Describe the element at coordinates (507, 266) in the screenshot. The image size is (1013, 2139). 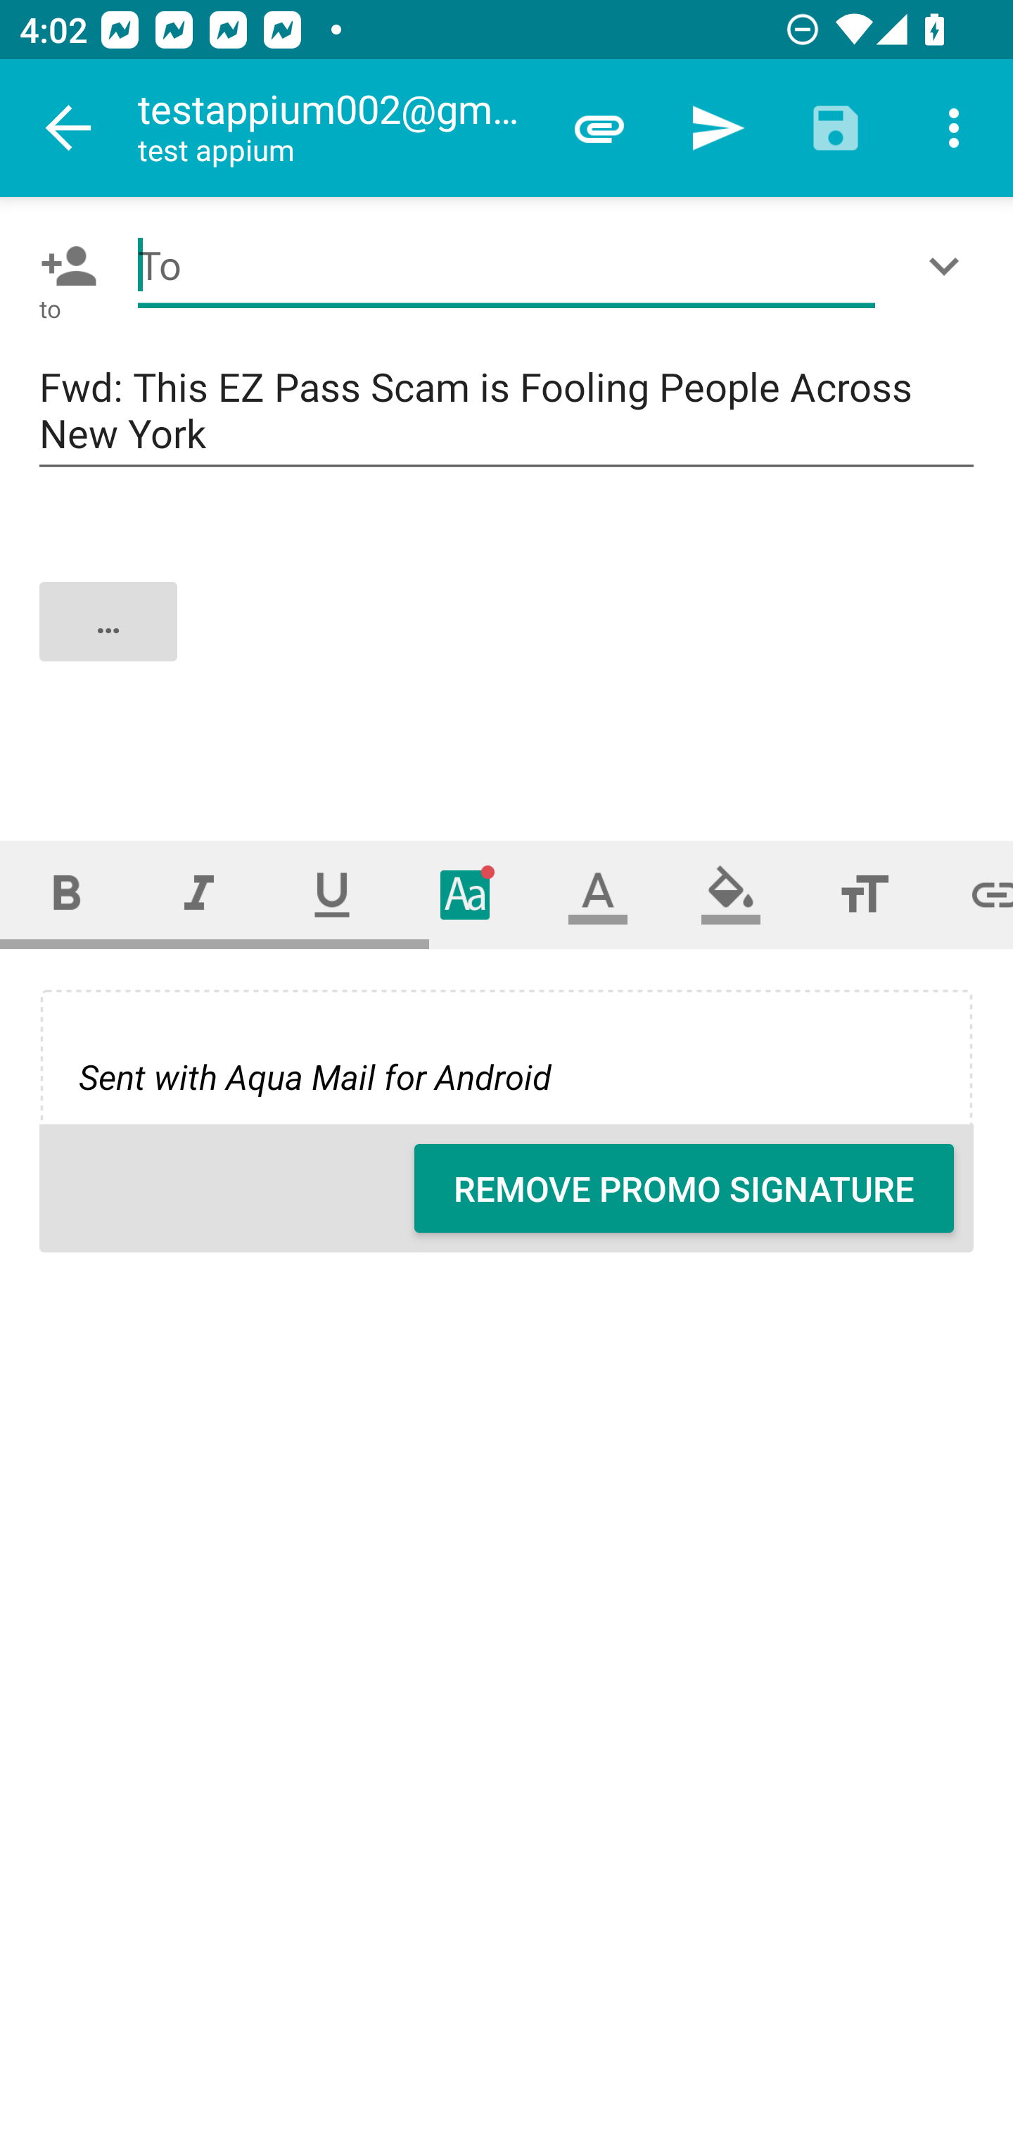
I see `To` at that location.